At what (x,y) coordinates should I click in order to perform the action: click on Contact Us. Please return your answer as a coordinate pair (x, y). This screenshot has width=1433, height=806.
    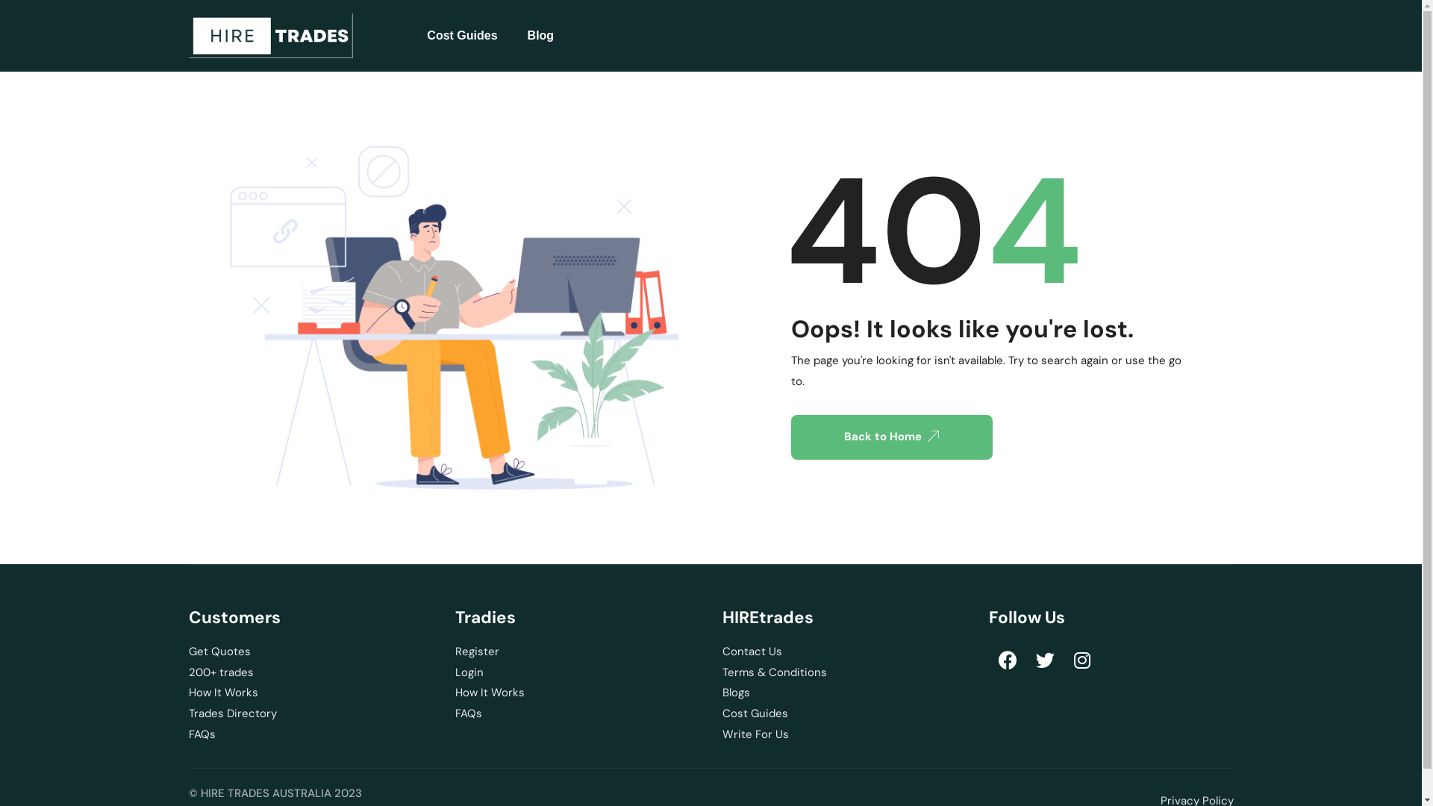
    Looking at the image, I should click on (845, 652).